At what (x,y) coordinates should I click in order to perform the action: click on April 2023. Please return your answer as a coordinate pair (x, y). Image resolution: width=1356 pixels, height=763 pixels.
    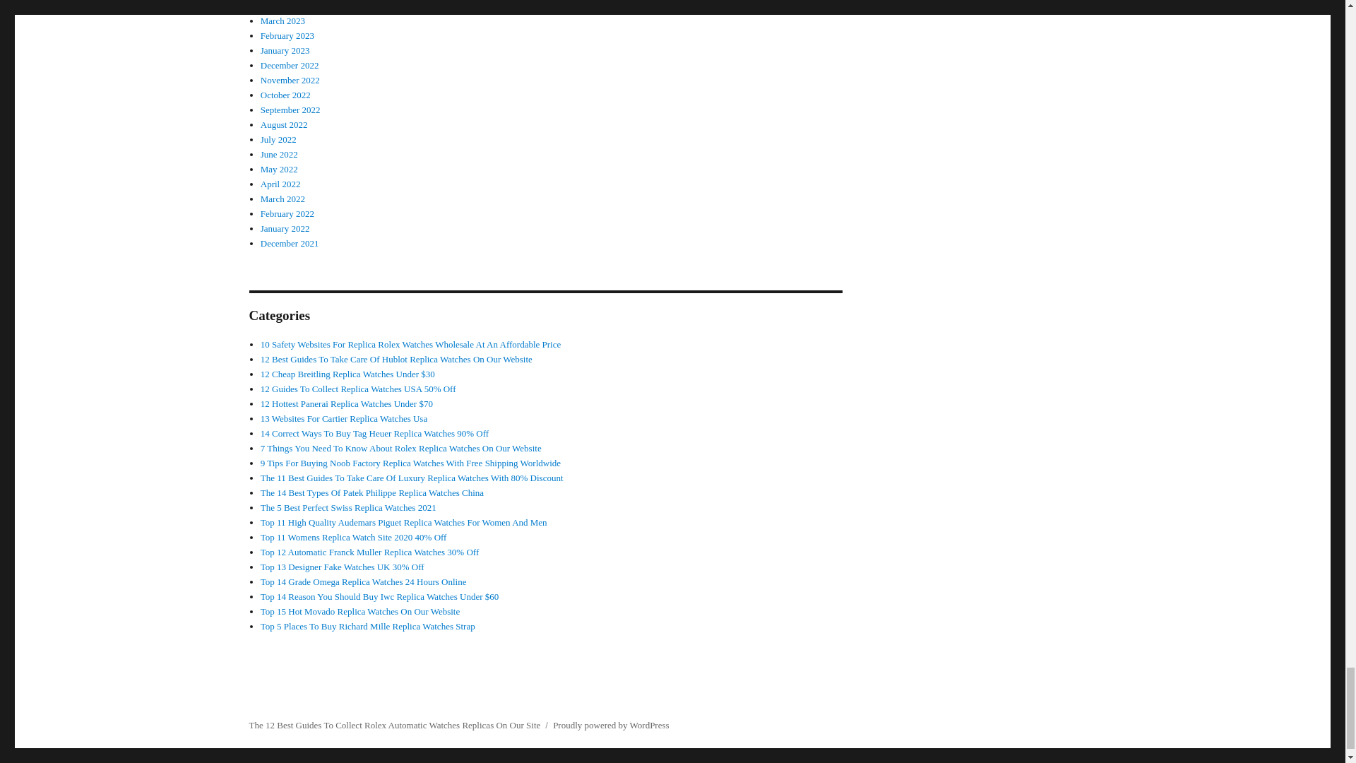
    Looking at the image, I should click on (280, 6).